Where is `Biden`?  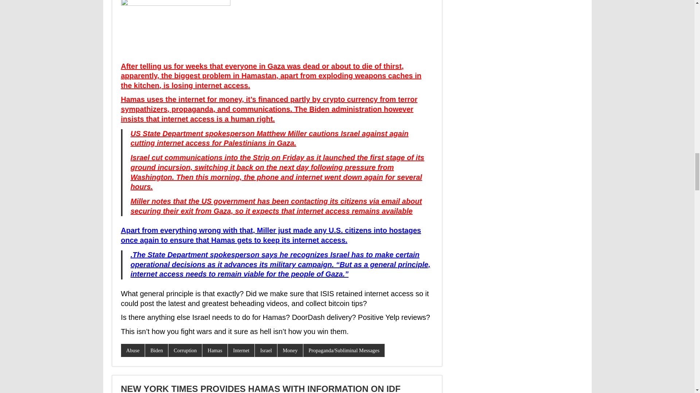
Biden is located at coordinates (156, 350).